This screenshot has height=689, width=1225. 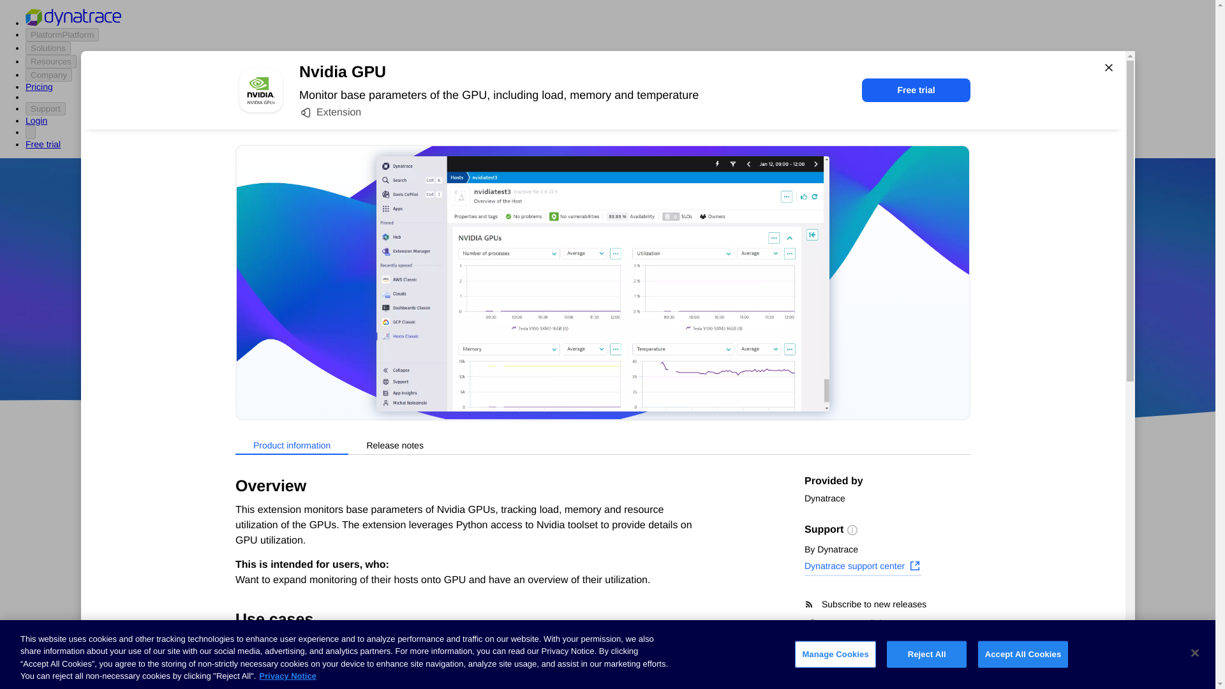 I want to click on Log Management and Analytics, so click(x=291, y=611).